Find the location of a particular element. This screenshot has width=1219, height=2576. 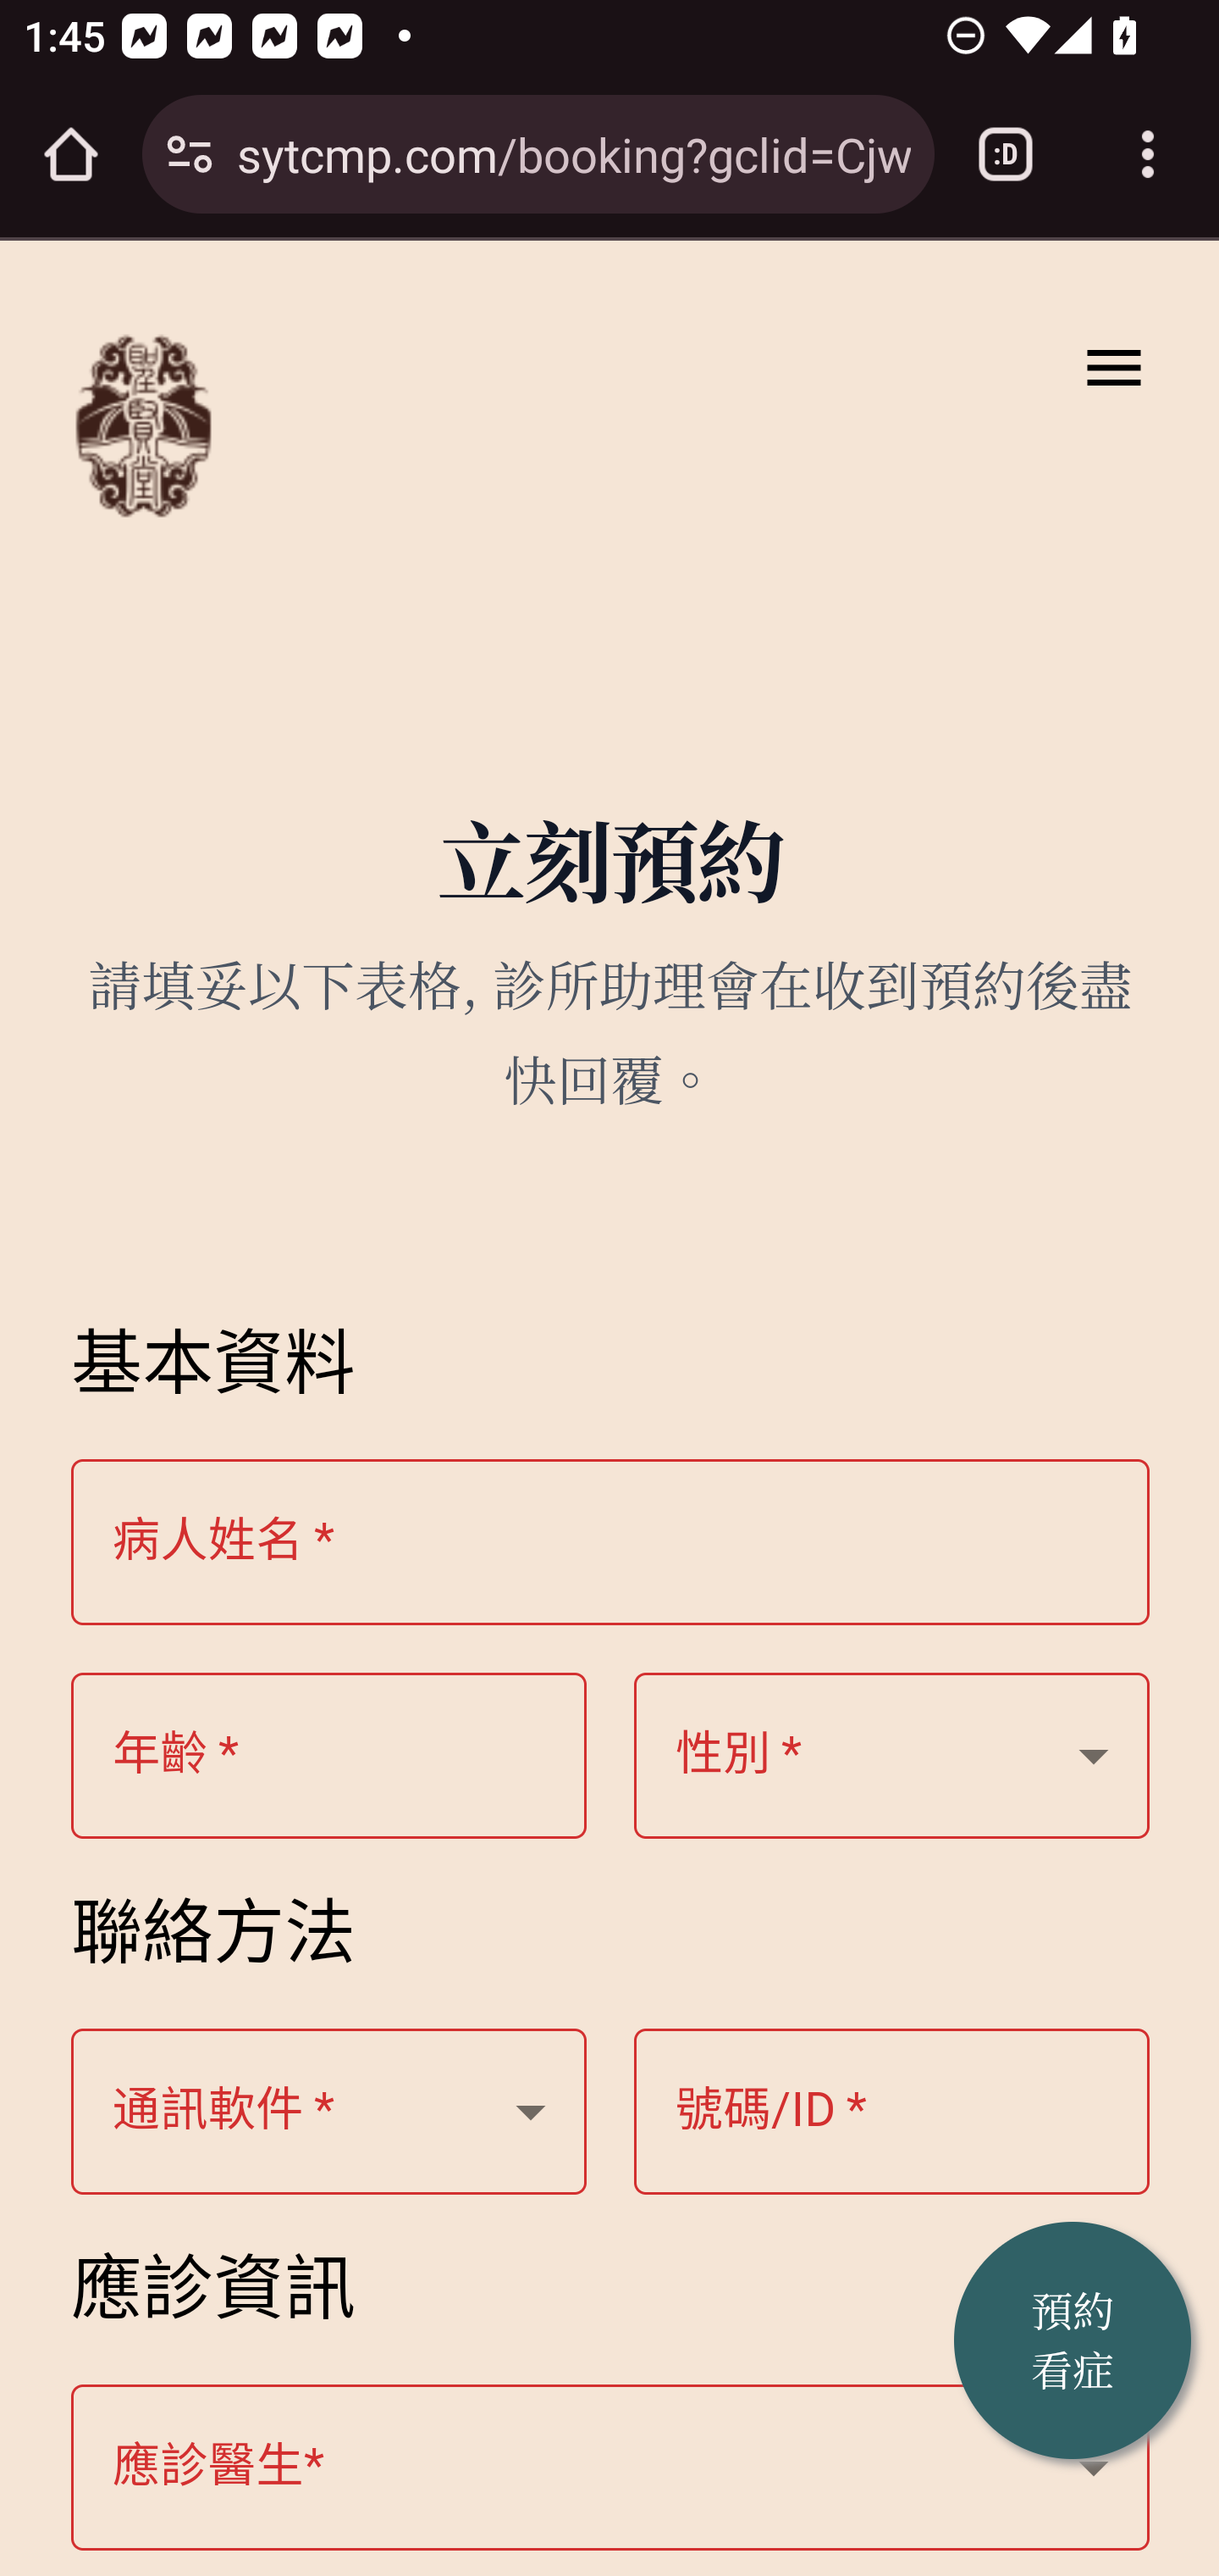

Customize and control Google Chrome is located at coordinates (1148, 154).